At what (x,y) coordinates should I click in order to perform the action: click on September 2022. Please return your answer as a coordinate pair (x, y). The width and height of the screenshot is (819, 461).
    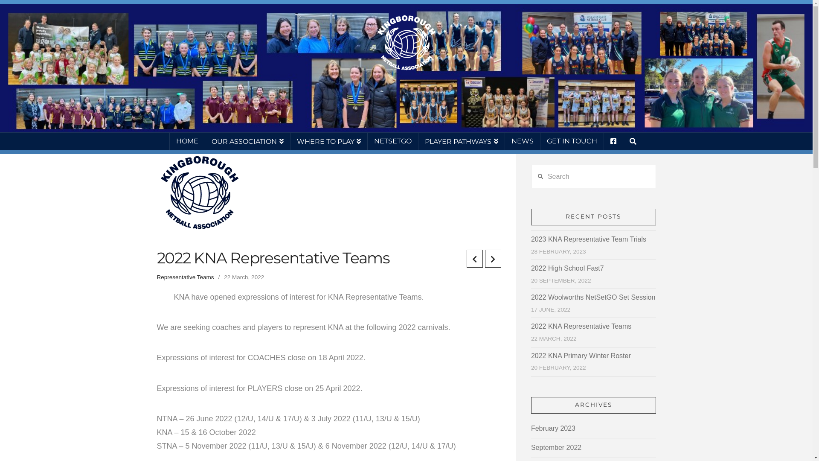
    Looking at the image, I should click on (556, 448).